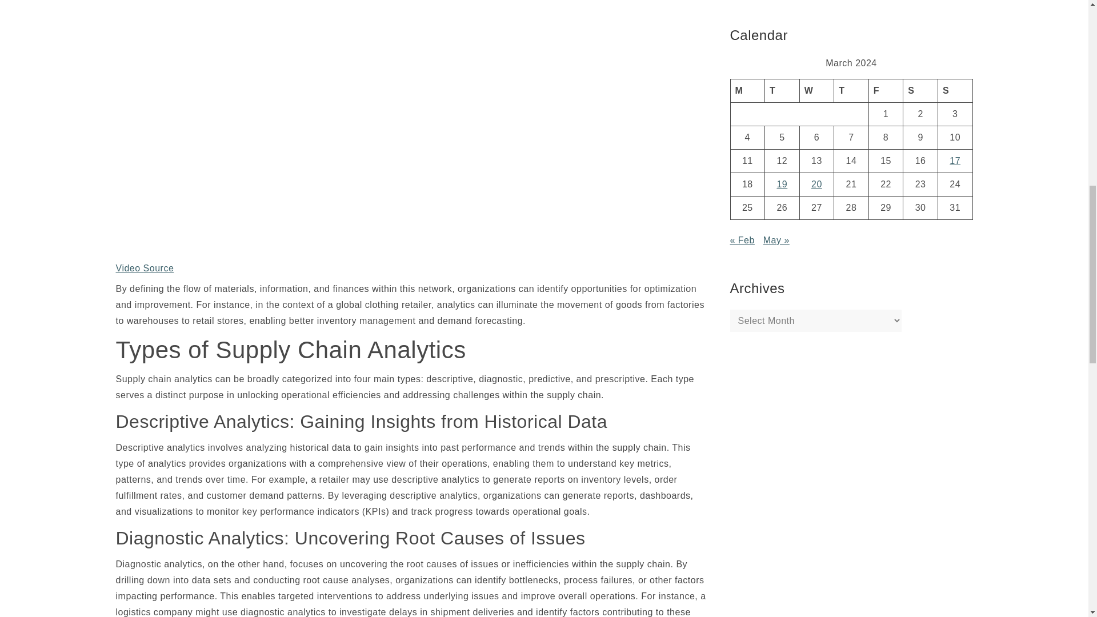 This screenshot has height=617, width=1097. I want to click on Monday, so click(747, 90).